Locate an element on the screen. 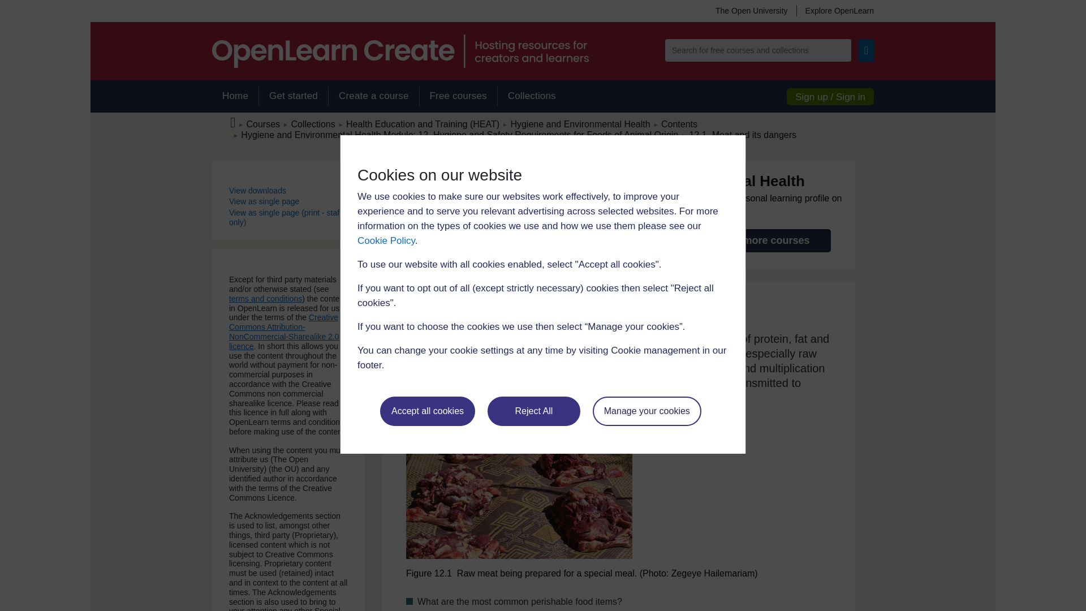 Image resolution: width=1086 pixels, height=611 pixels. Explore OpenLearn is located at coordinates (835, 10).